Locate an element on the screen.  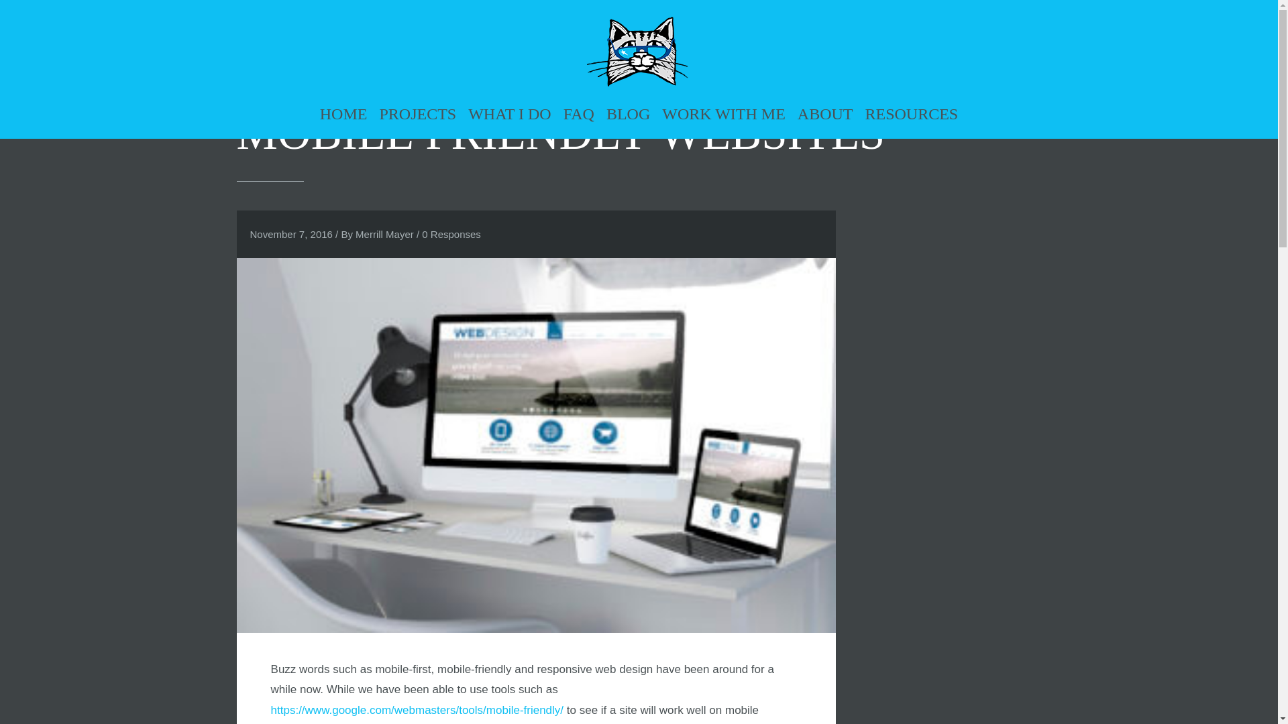
RESOURCES is located at coordinates (911, 111).